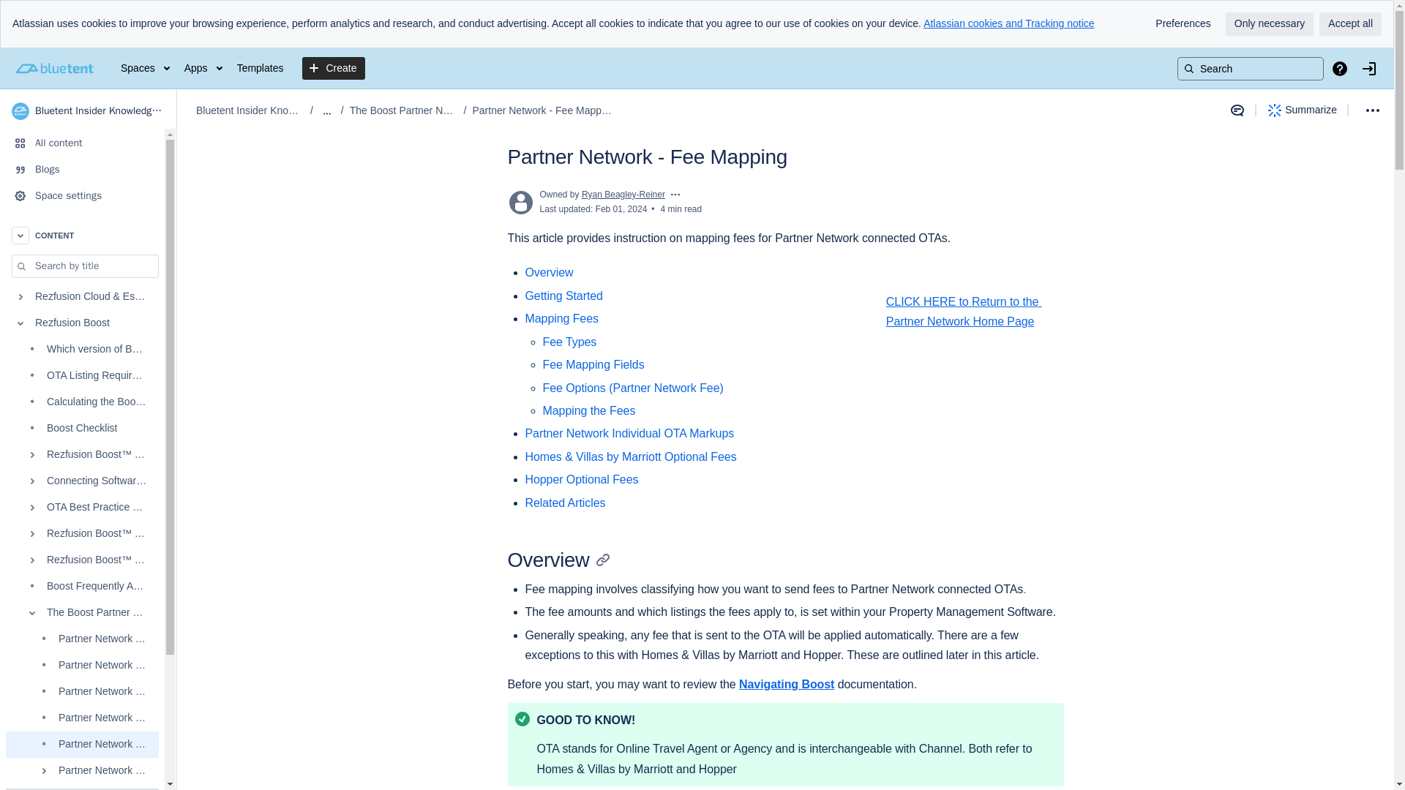 The width and height of the screenshot is (1405, 790). I want to click on Rezfusion Boost, so click(82, 323).